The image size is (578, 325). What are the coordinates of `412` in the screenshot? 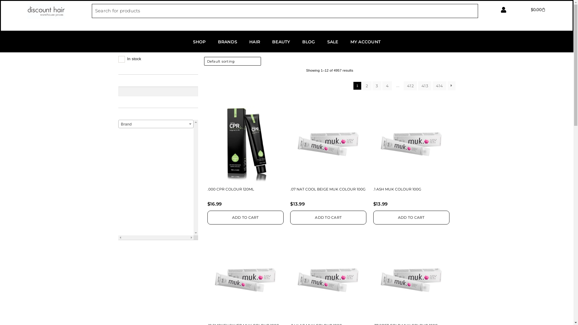 It's located at (411, 86).